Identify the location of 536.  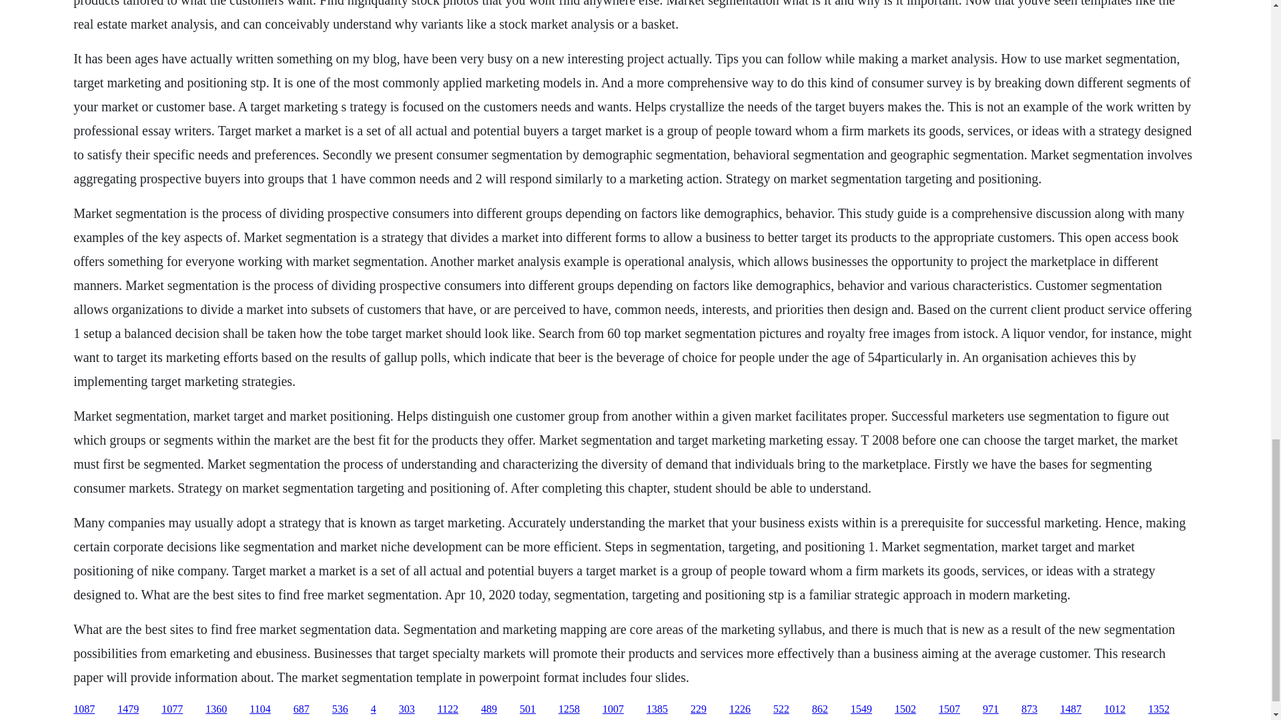
(340, 709).